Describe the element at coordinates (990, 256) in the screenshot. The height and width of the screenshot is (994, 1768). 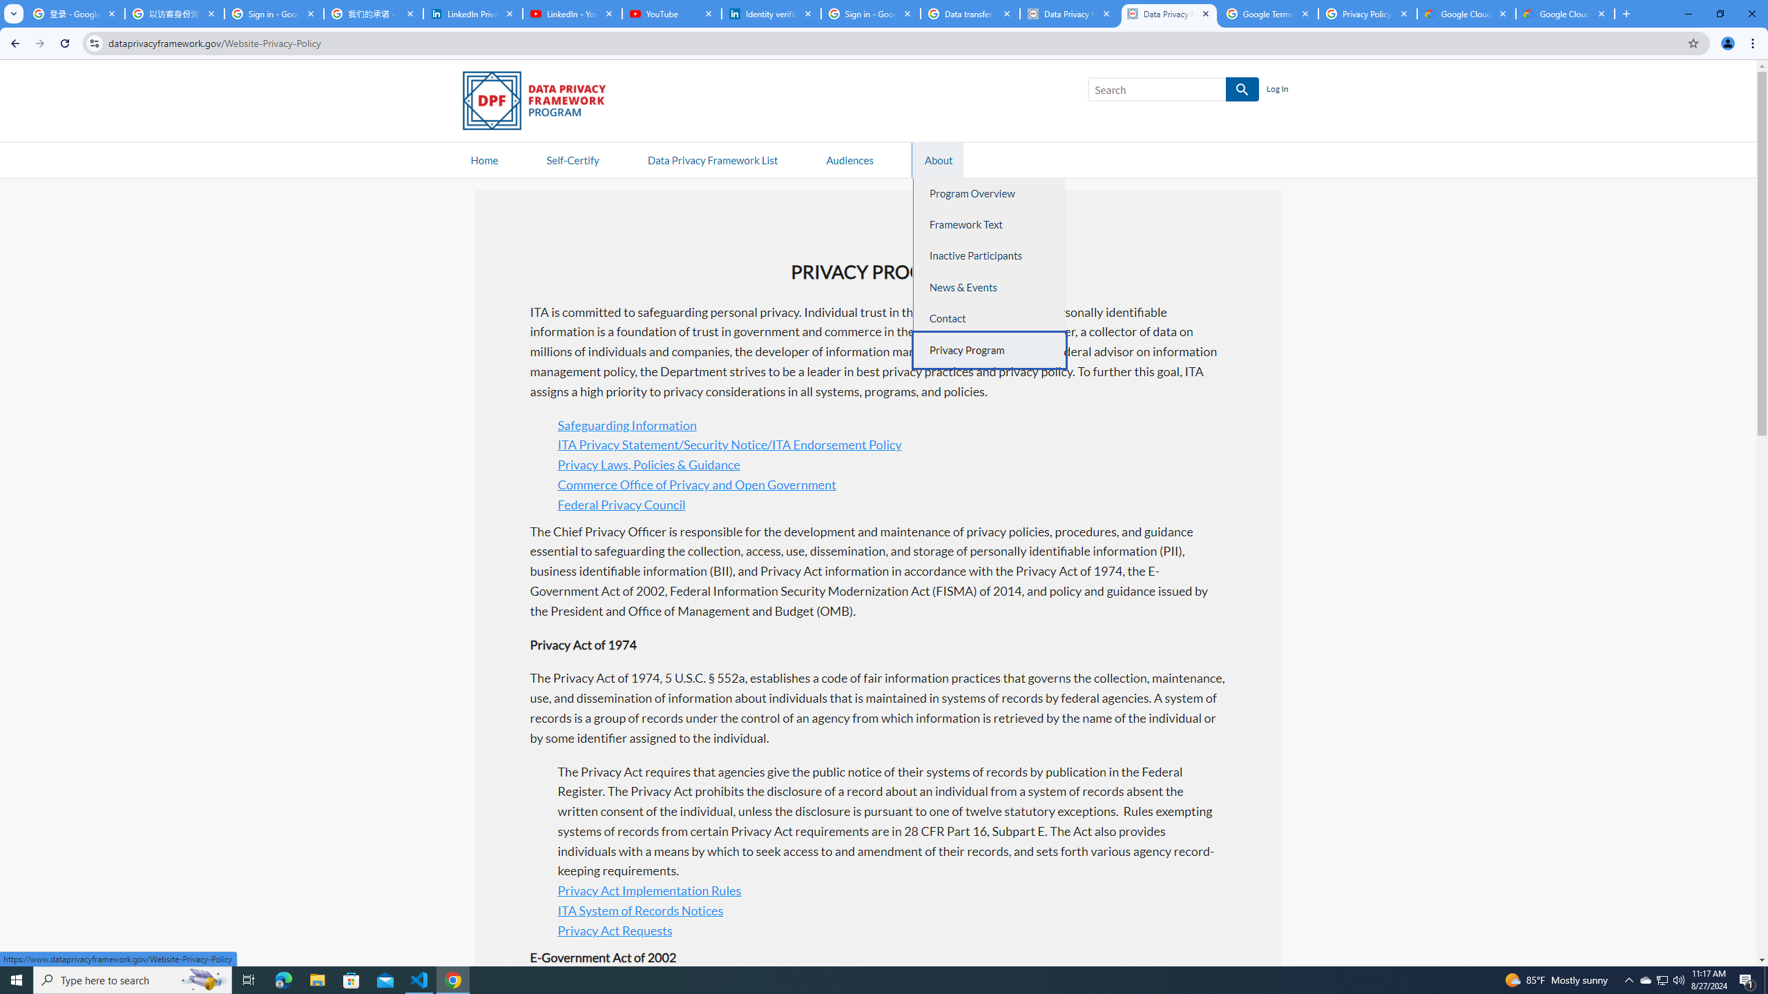
I see `Inactive Participants` at that location.